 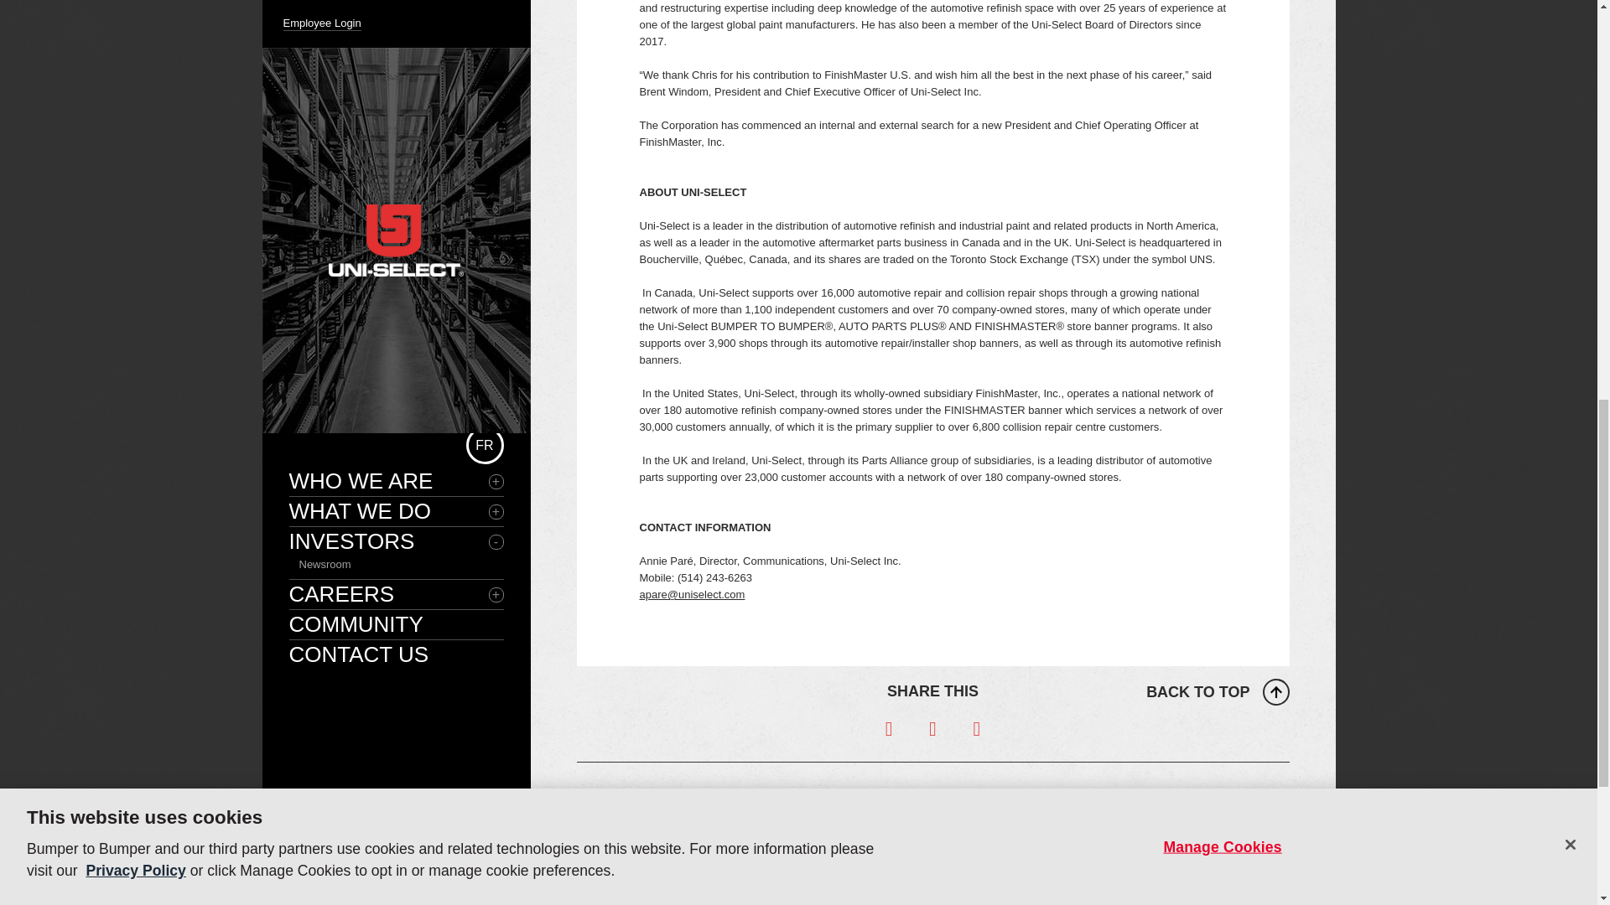 I want to click on Aftermarket, so click(x=770, y=814).